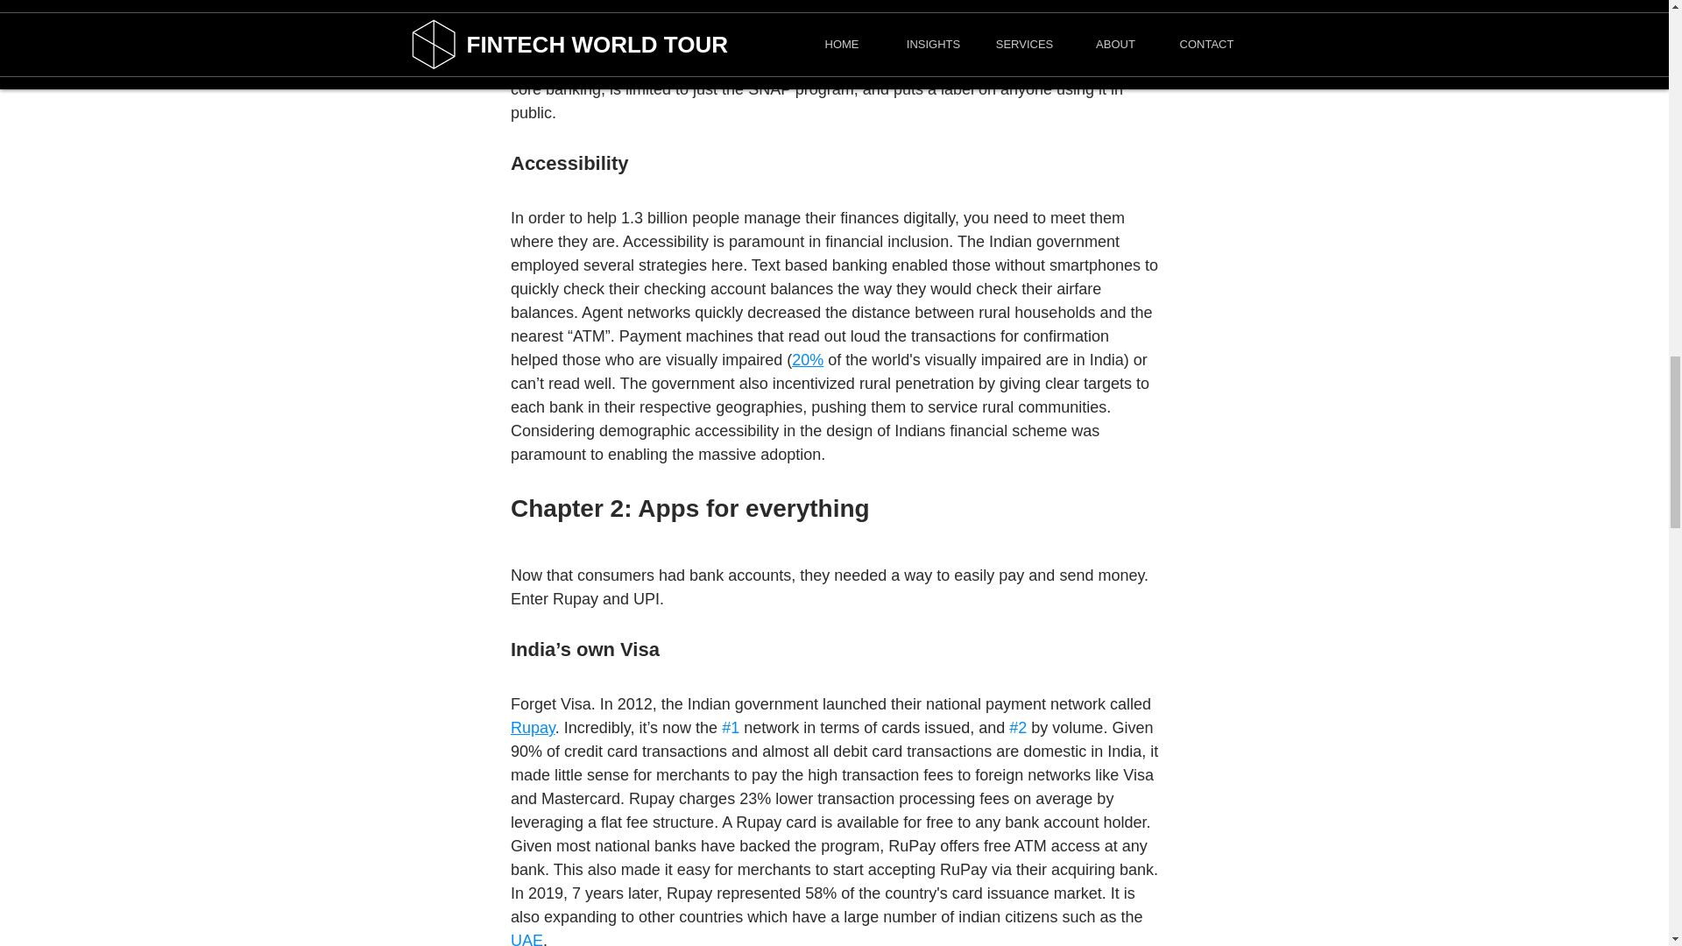 The height and width of the screenshot is (946, 1682). Describe the element at coordinates (532, 727) in the screenshot. I see `Rupay` at that location.